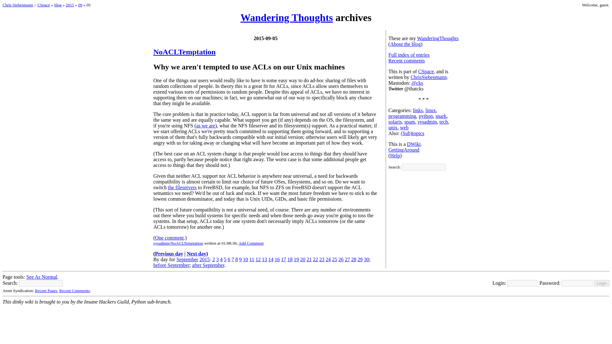 The width and height of the screenshot is (612, 344). Describe the element at coordinates (44, 4) in the screenshot. I see `CSpace` at that location.